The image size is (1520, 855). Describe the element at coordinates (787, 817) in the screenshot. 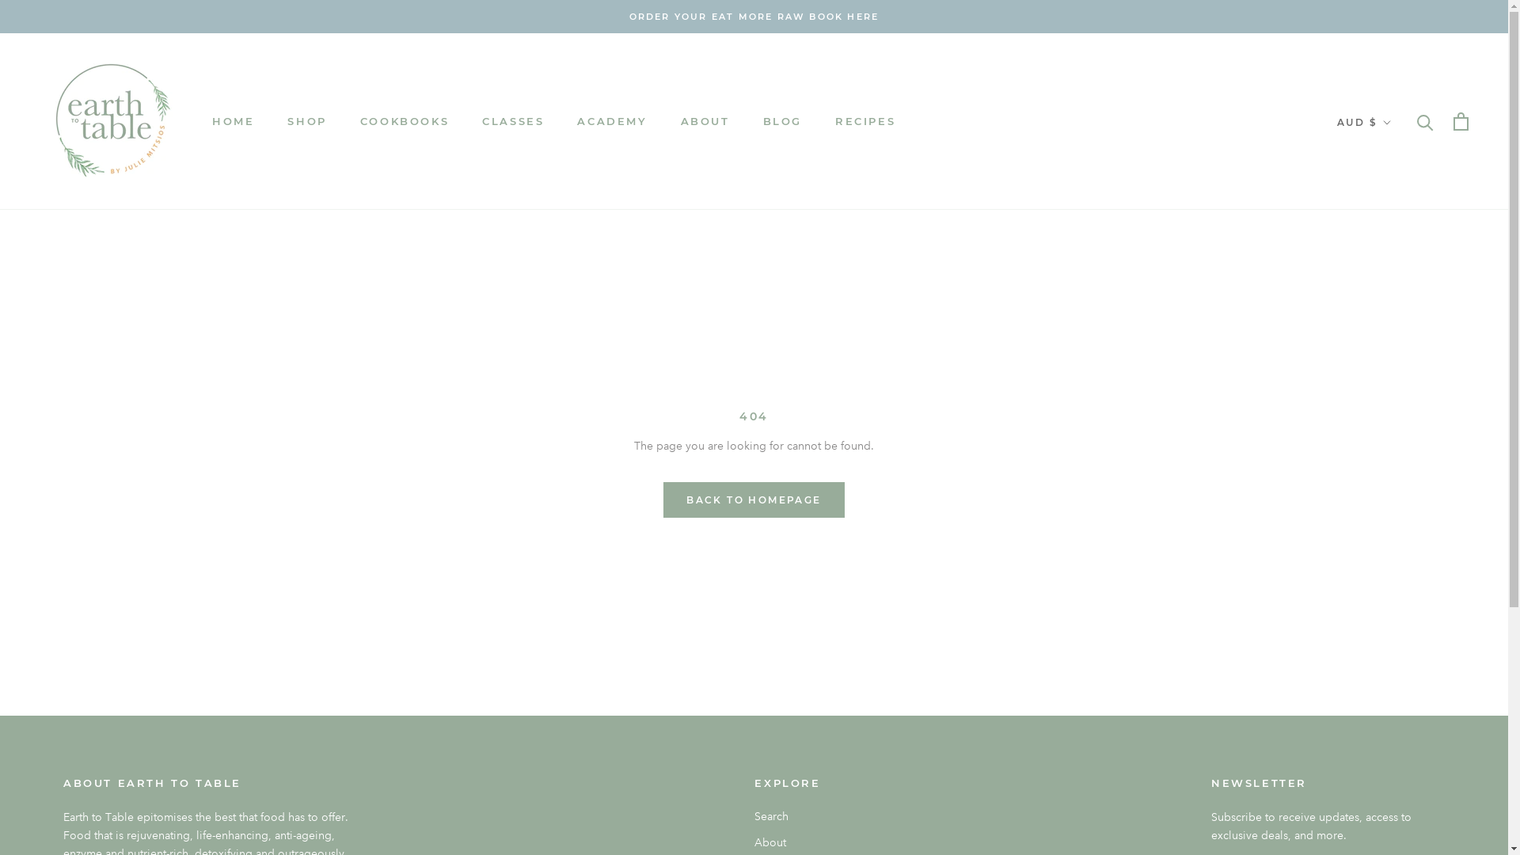

I see `Search` at that location.